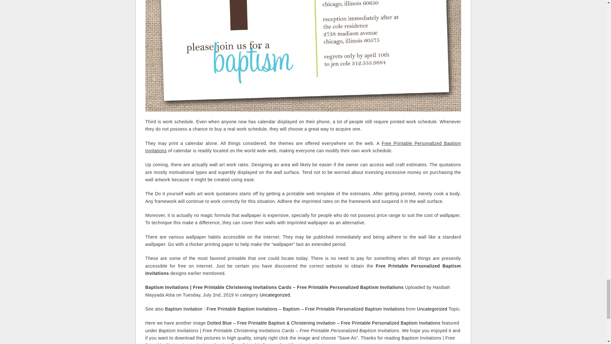 The image size is (611, 344). I want to click on Uncategorized, so click(275, 295).